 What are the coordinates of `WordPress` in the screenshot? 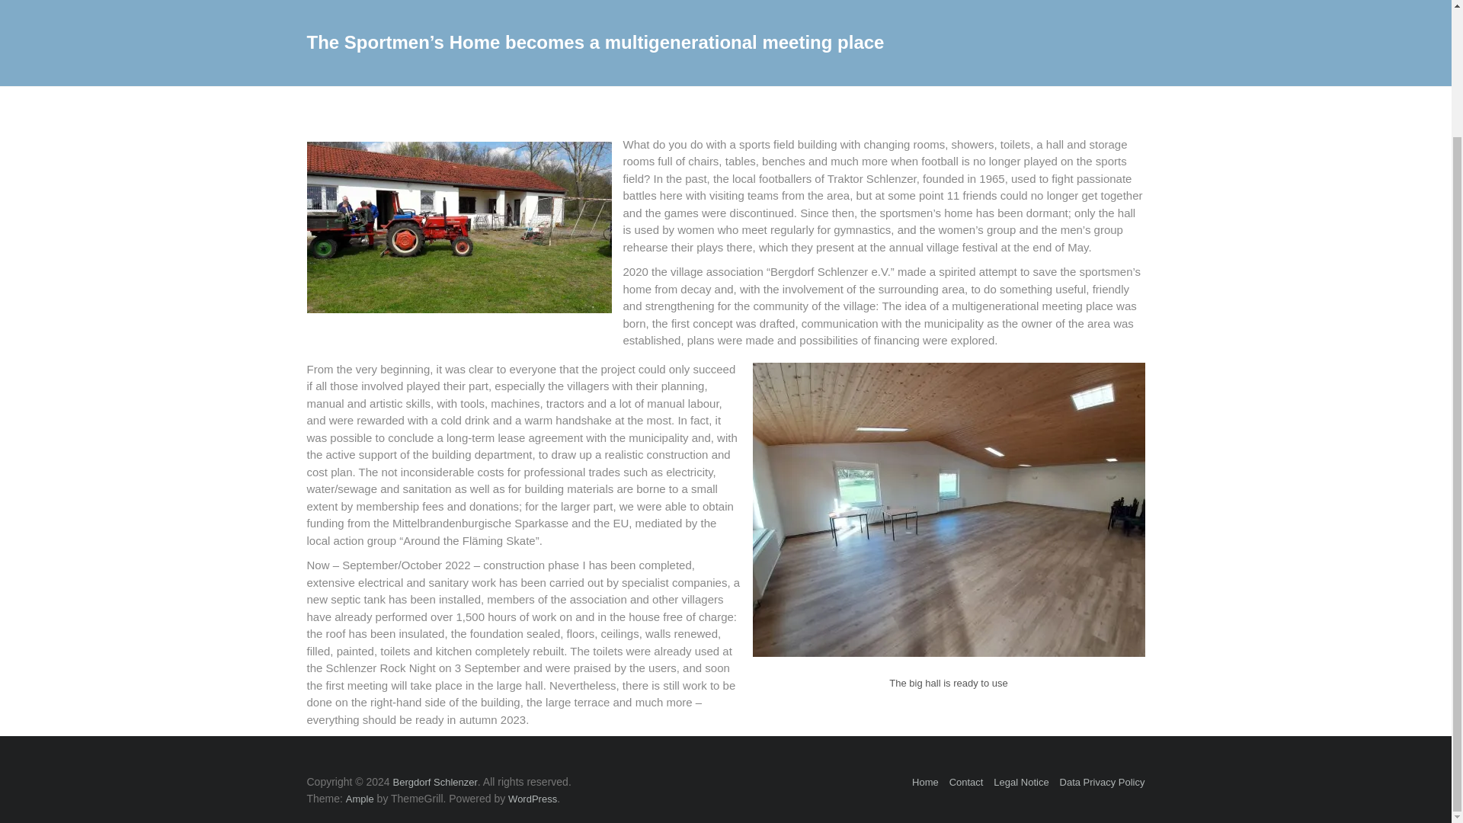 It's located at (532, 799).